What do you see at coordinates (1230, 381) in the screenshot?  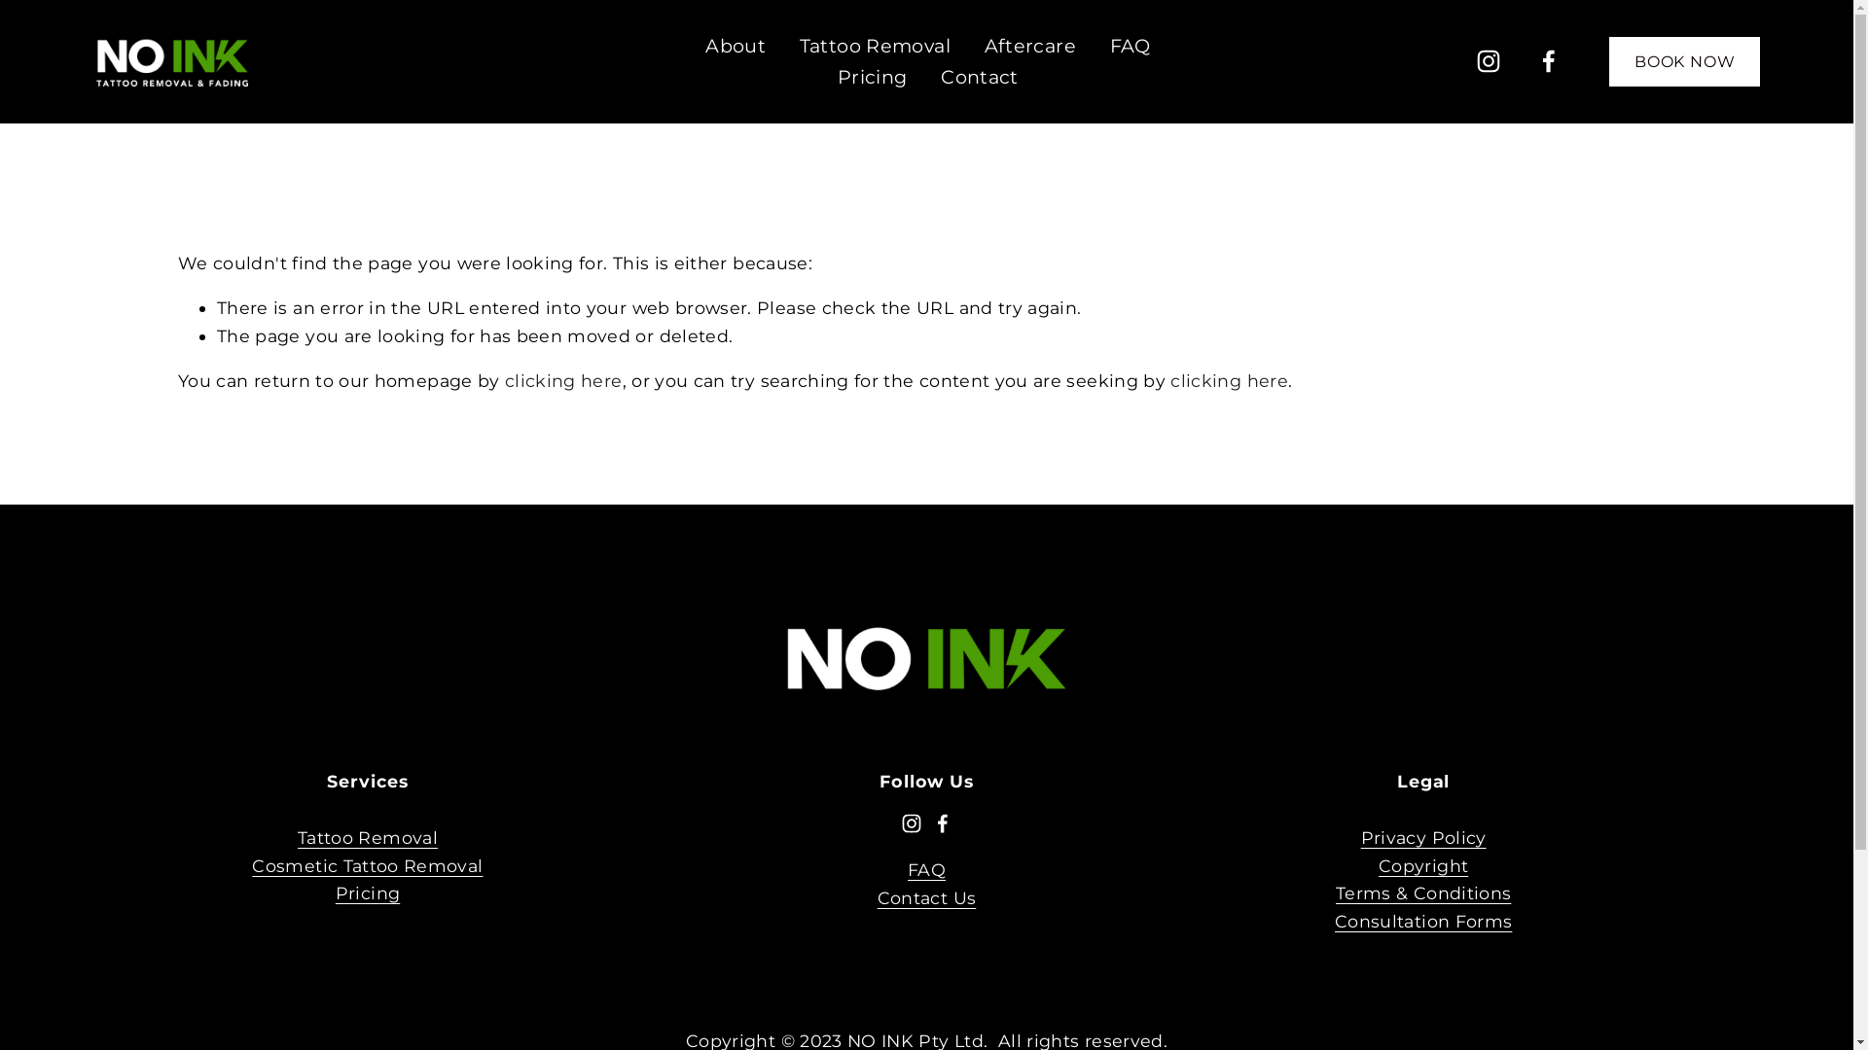 I see `clicking here` at bounding box center [1230, 381].